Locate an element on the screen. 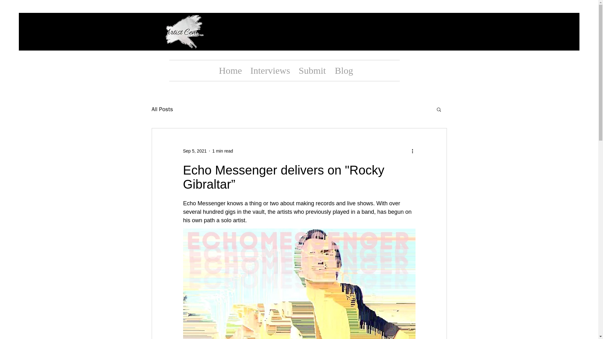 The width and height of the screenshot is (603, 339). Submit is located at coordinates (312, 71).